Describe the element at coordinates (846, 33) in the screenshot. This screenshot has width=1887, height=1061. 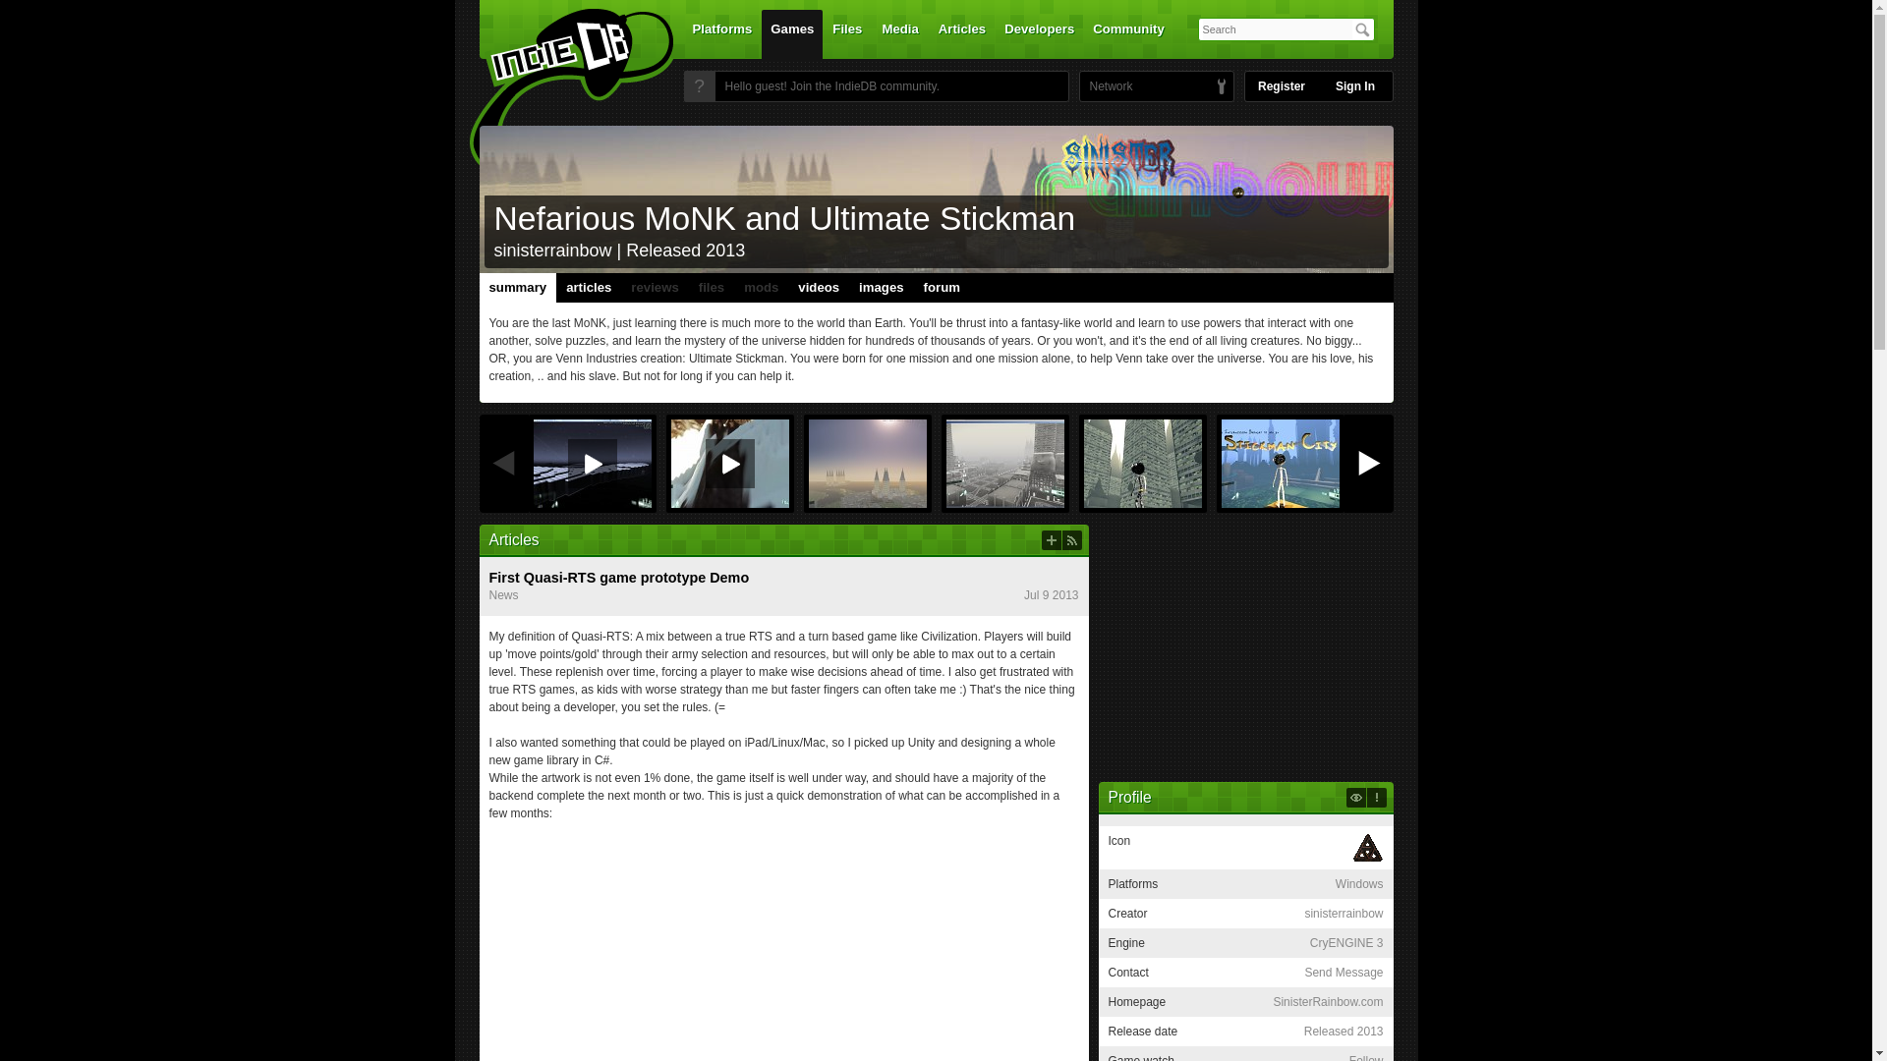
I see `Files` at that location.